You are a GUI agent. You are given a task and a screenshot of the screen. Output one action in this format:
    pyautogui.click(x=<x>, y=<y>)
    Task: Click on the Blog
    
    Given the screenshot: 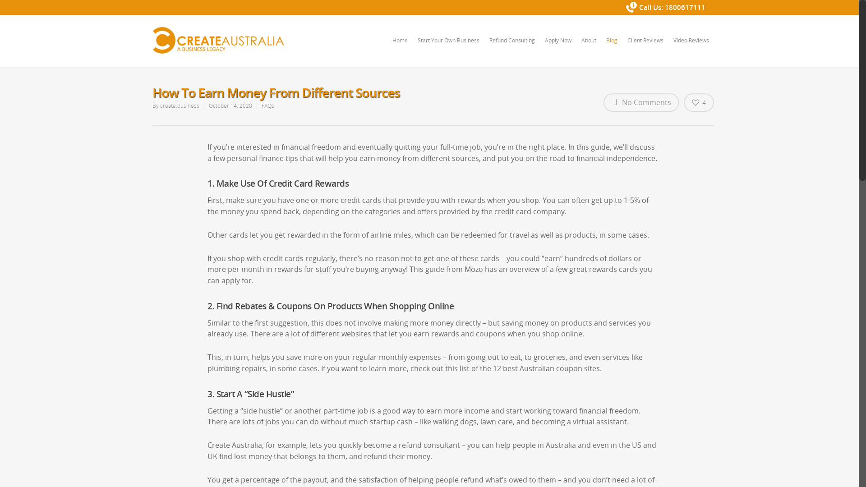 What is the action you would take?
    pyautogui.click(x=612, y=47)
    